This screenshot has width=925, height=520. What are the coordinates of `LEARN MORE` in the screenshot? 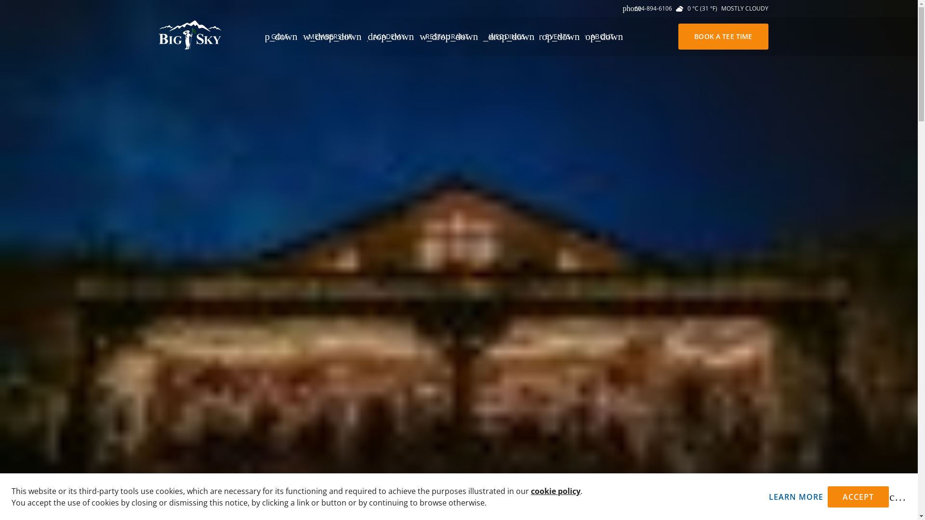 It's located at (796, 497).